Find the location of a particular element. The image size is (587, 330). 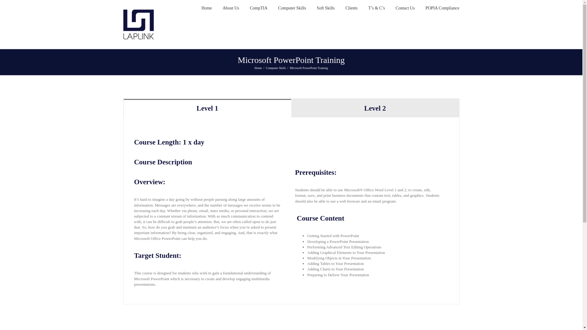

CompTIA is located at coordinates (259, 7).